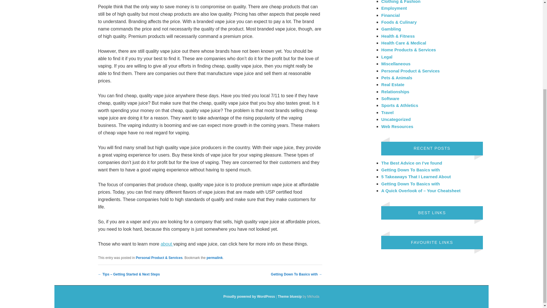 The height and width of the screenshot is (308, 547). I want to click on Permalink to Why People Think  Are A Good Idea, so click(215, 258).